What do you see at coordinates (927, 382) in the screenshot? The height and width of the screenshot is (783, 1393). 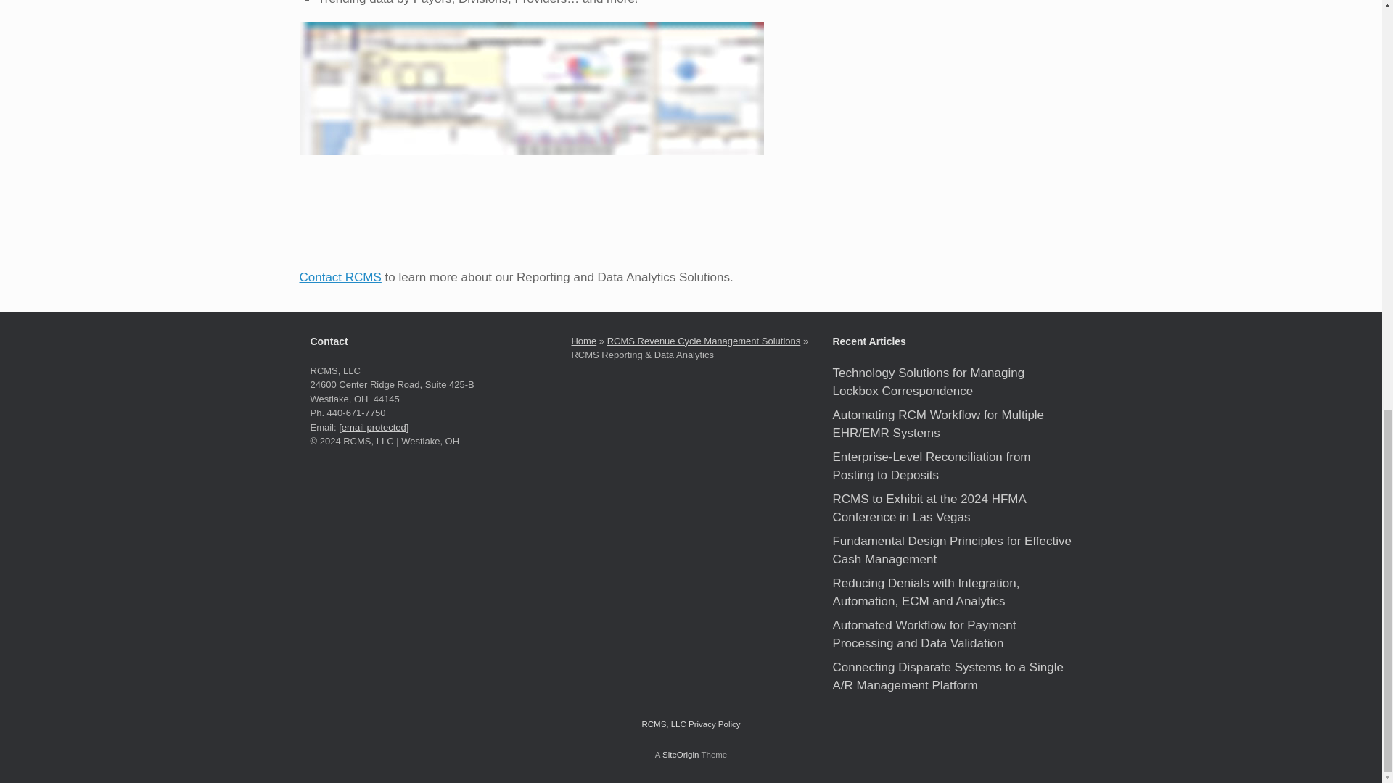 I see `Technology Solutions for Managing Lockbox Correspondence` at bounding box center [927, 382].